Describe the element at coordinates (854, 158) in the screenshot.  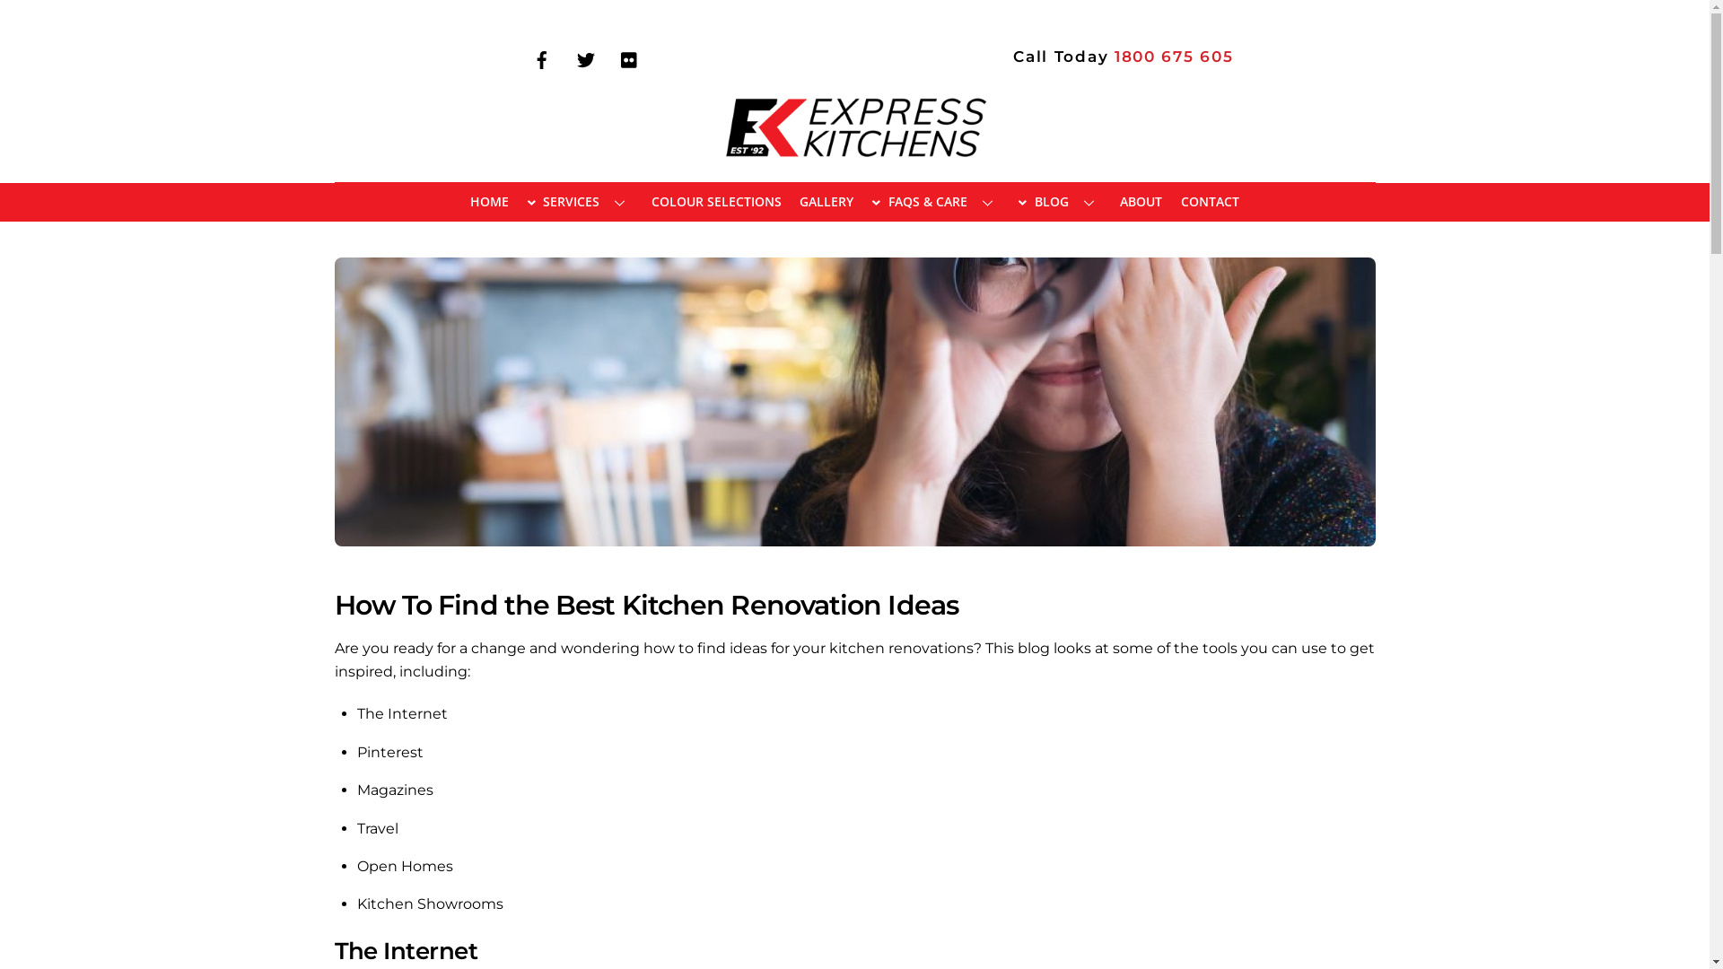
I see `EXPRESS KITCHENS` at that location.